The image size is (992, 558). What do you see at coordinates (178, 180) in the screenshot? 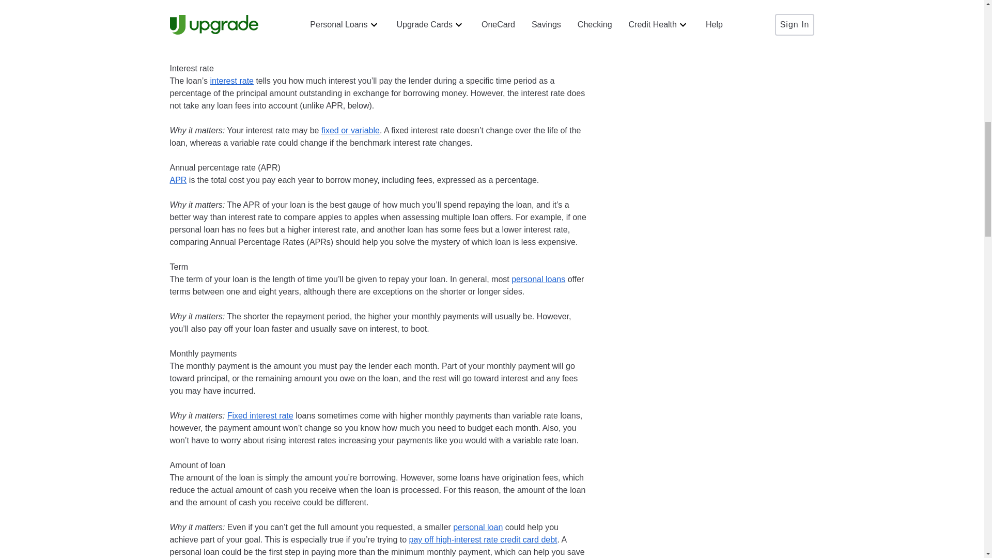
I see `APR` at bounding box center [178, 180].